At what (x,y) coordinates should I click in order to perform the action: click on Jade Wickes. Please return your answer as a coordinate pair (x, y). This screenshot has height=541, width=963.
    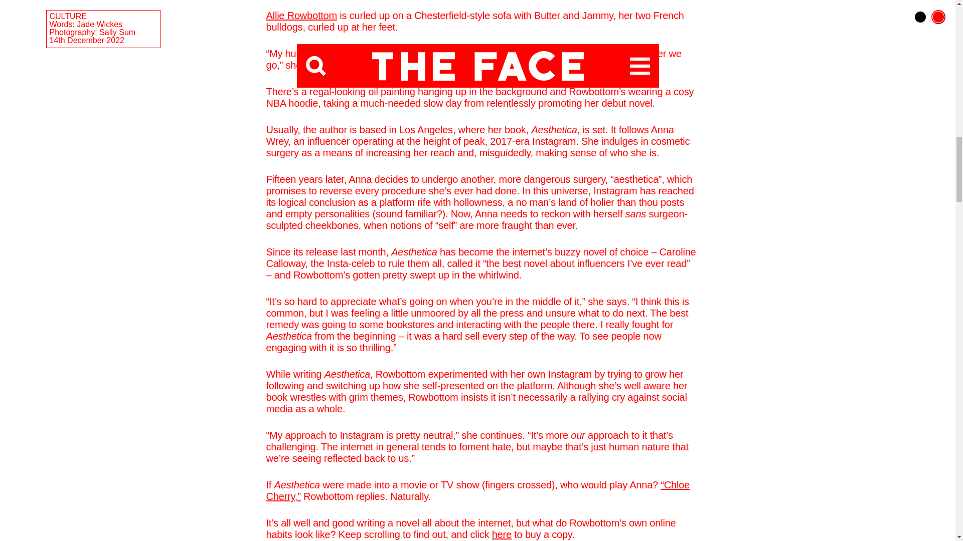
    Looking at the image, I should click on (99, 24).